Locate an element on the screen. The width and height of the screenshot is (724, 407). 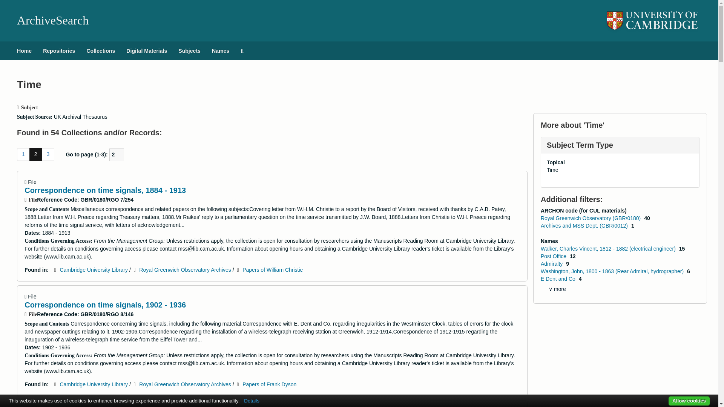
ArchiveSearch is located at coordinates (52, 20).